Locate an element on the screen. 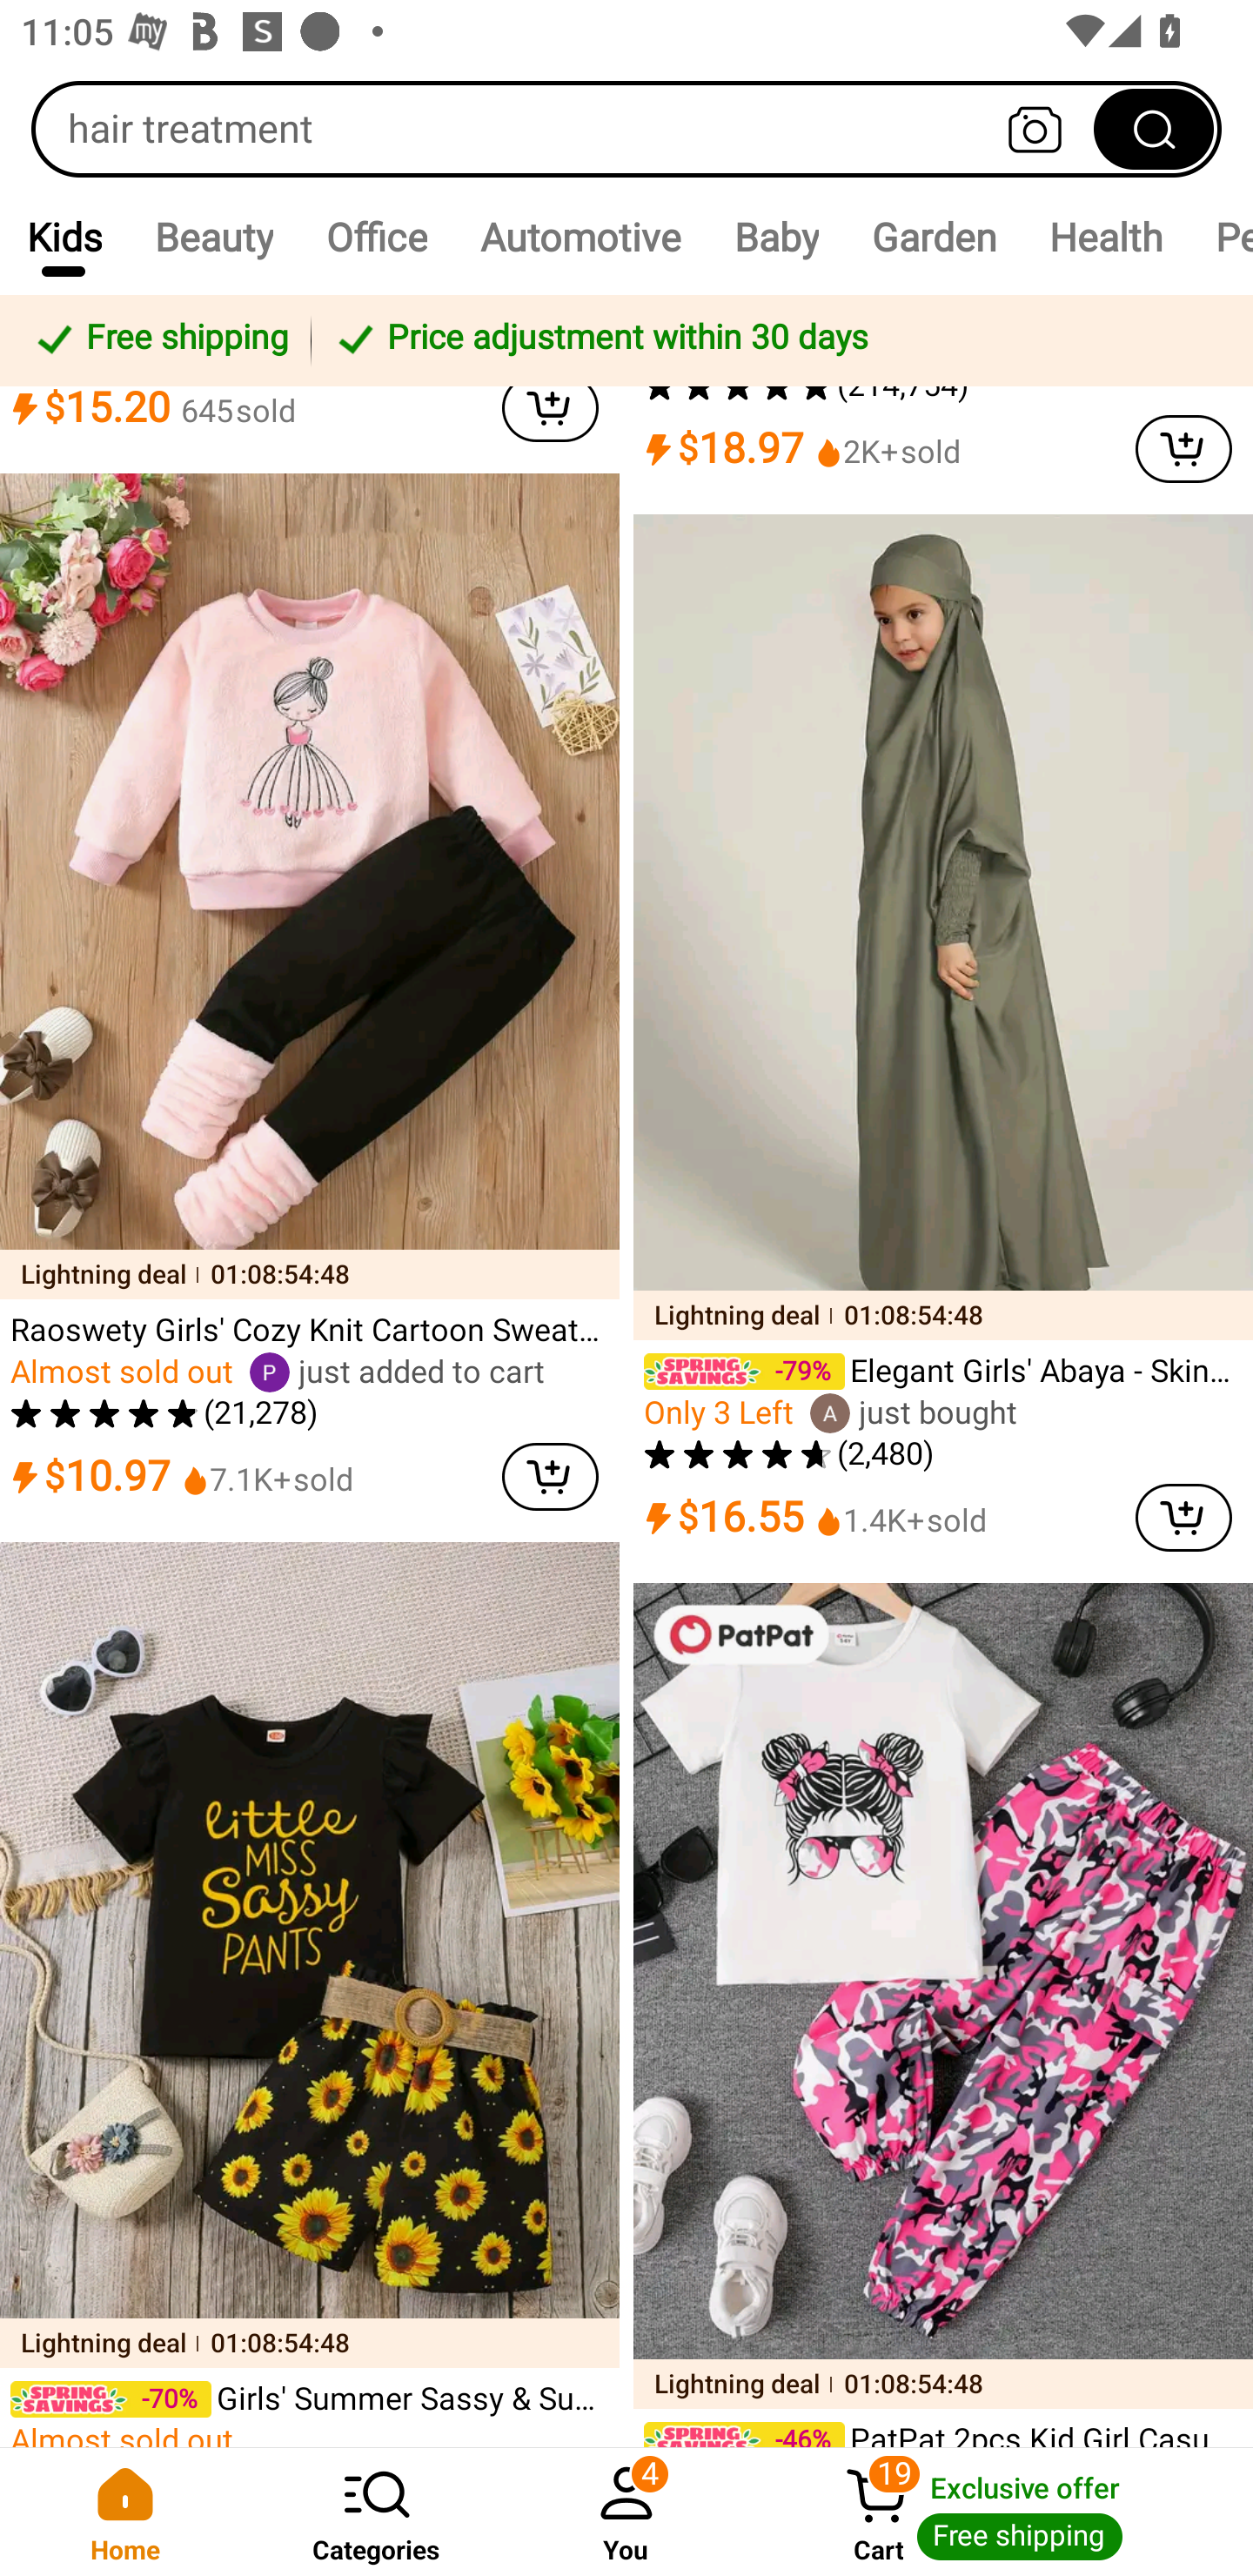  Garden is located at coordinates (933, 237).